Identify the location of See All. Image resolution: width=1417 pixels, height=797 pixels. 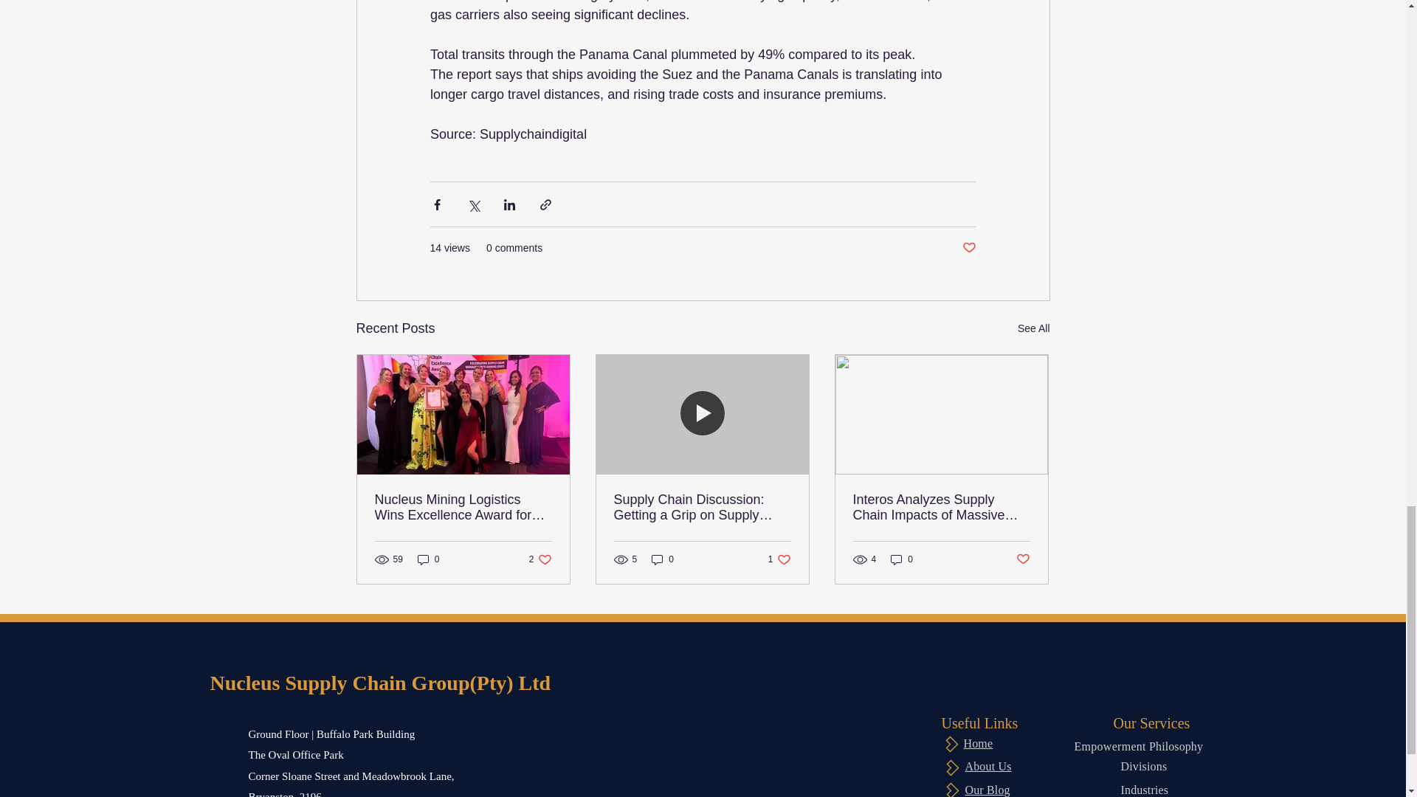
(968, 248).